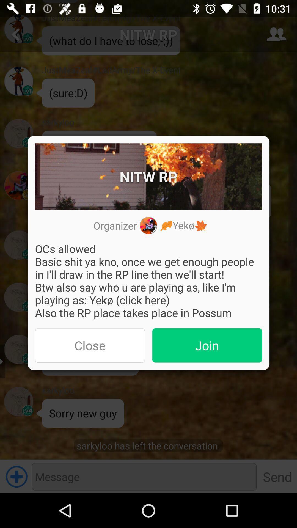 The width and height of the screenshot is (297, 528). I want to click on turn off the join, so click(207, 345).